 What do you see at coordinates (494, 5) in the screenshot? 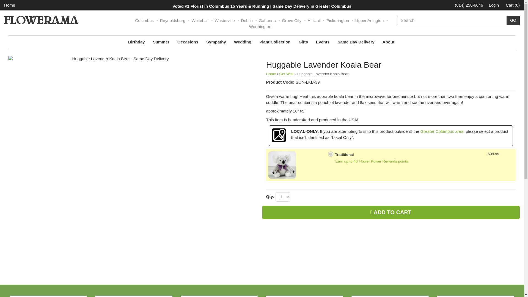
I see `Login` at bounding box center [494, 5].